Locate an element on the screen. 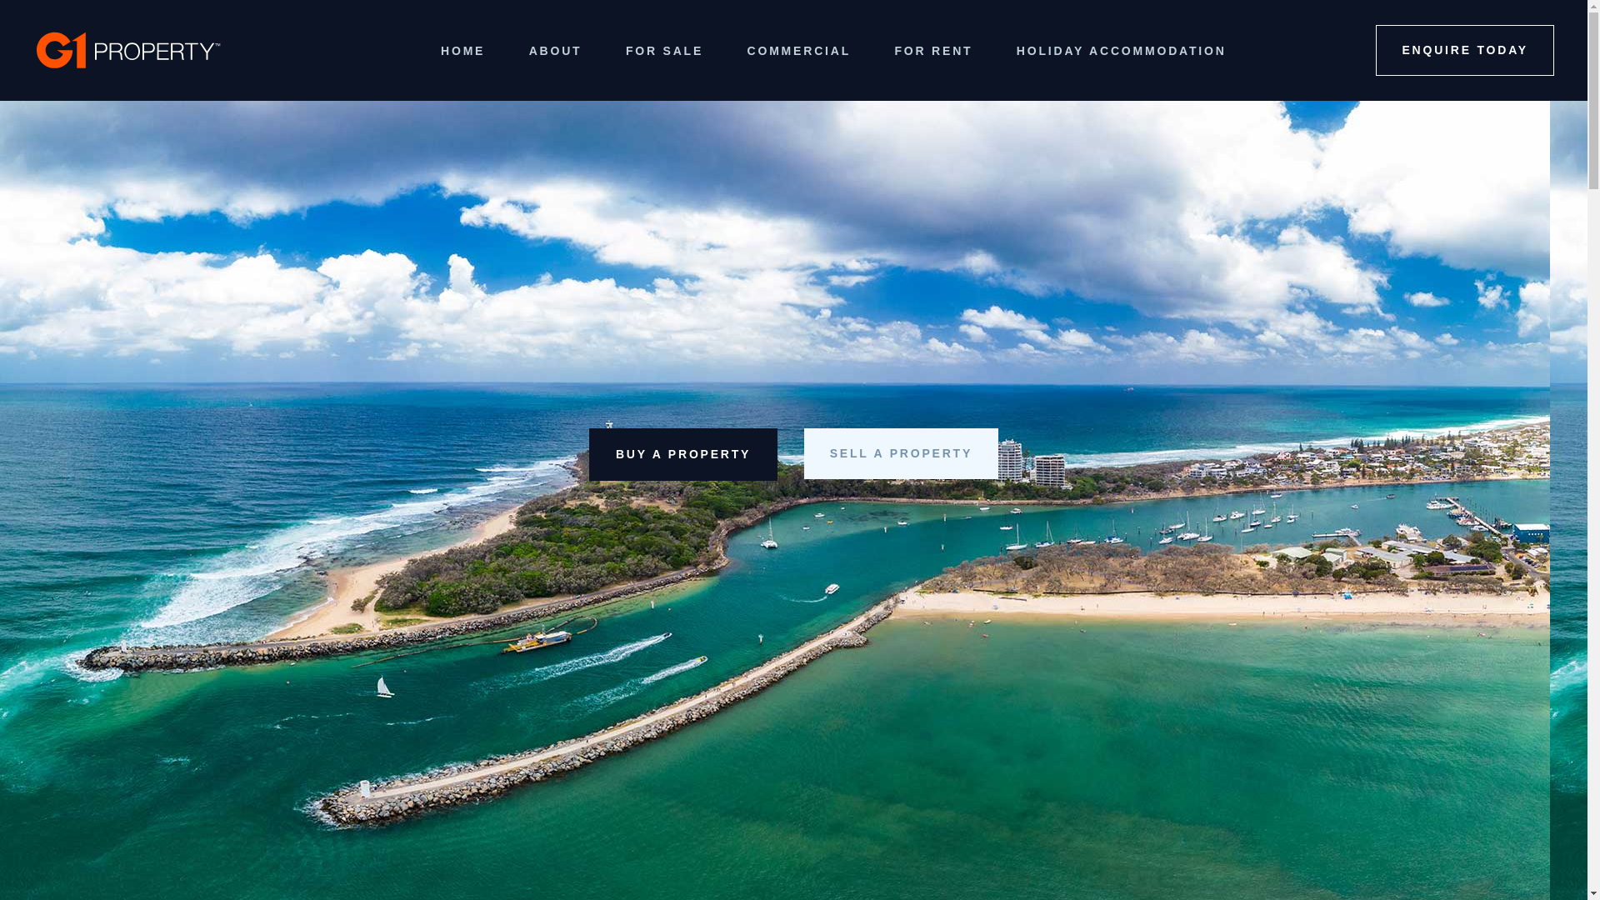 The height and width of the screenshot is (900, 1600). BUY A PROPERTY is located at coordinates (683, 455).